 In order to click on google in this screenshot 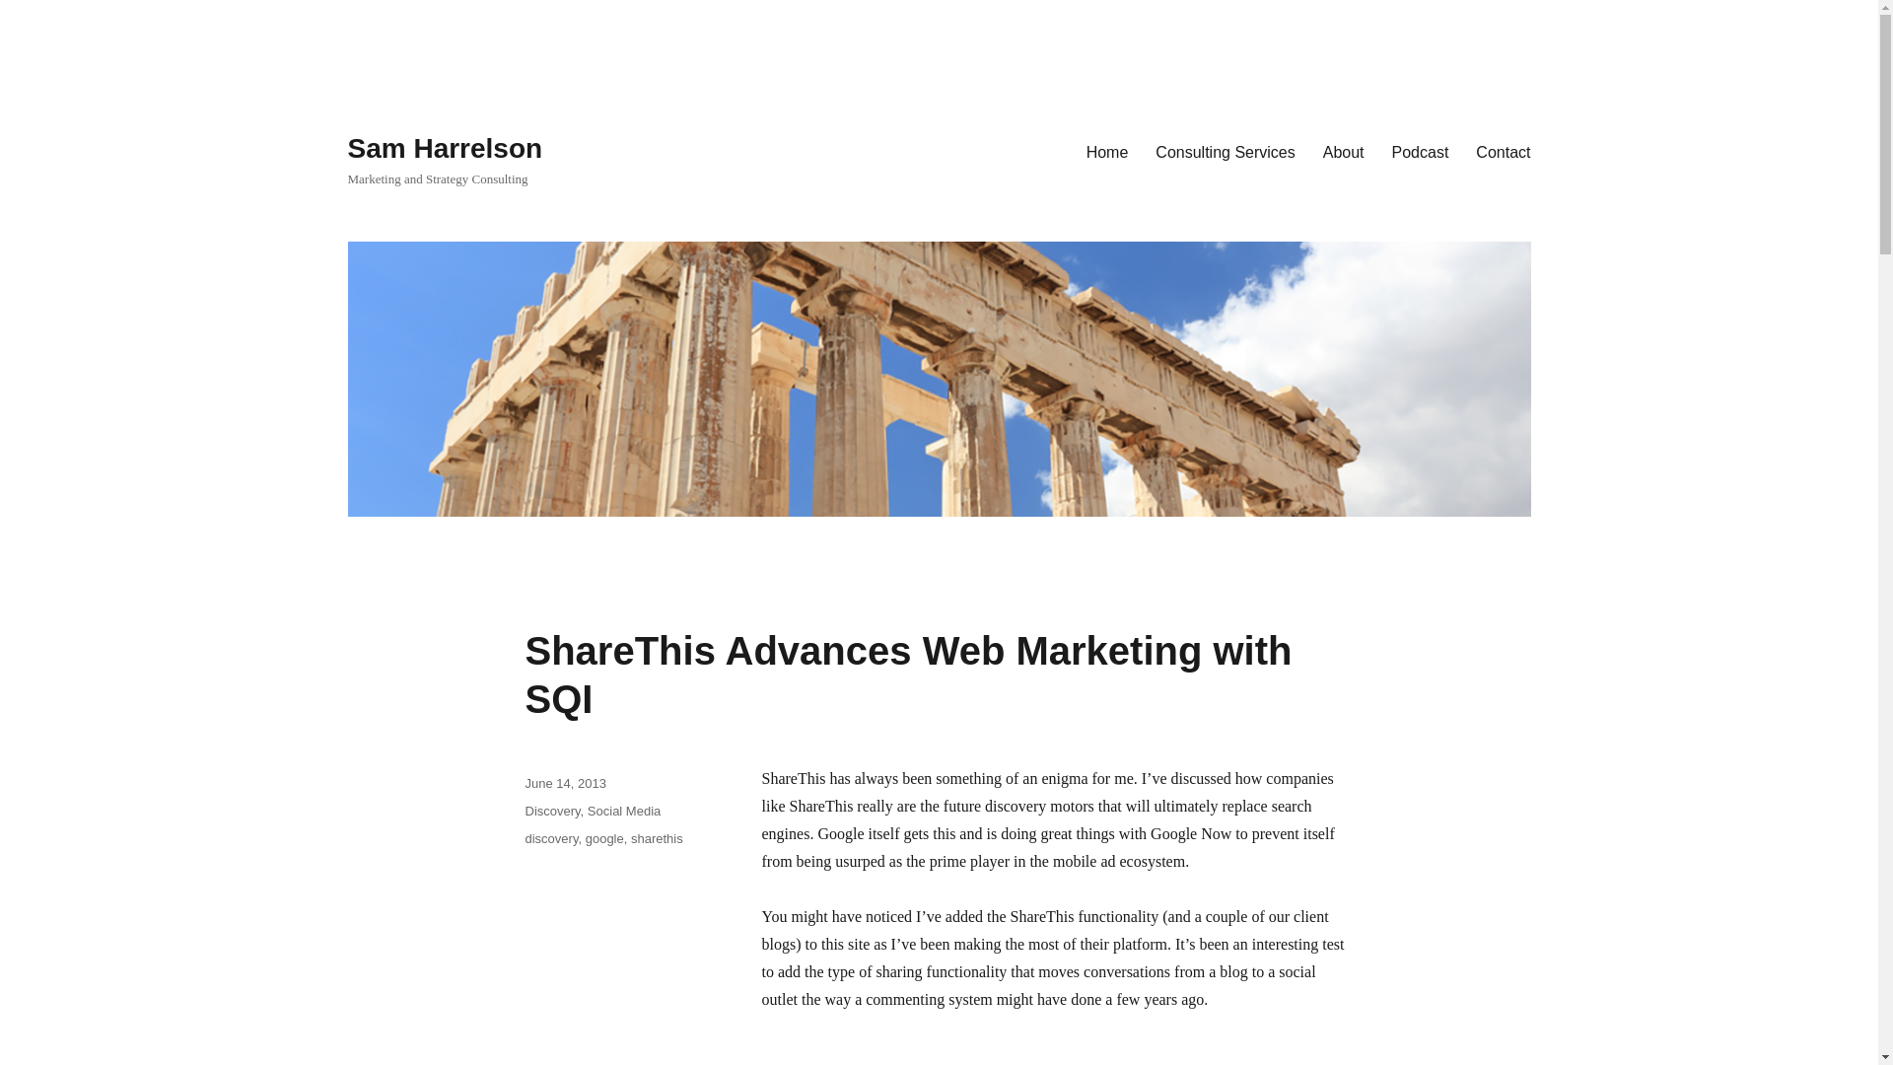, I will do `click(604, 838)`.